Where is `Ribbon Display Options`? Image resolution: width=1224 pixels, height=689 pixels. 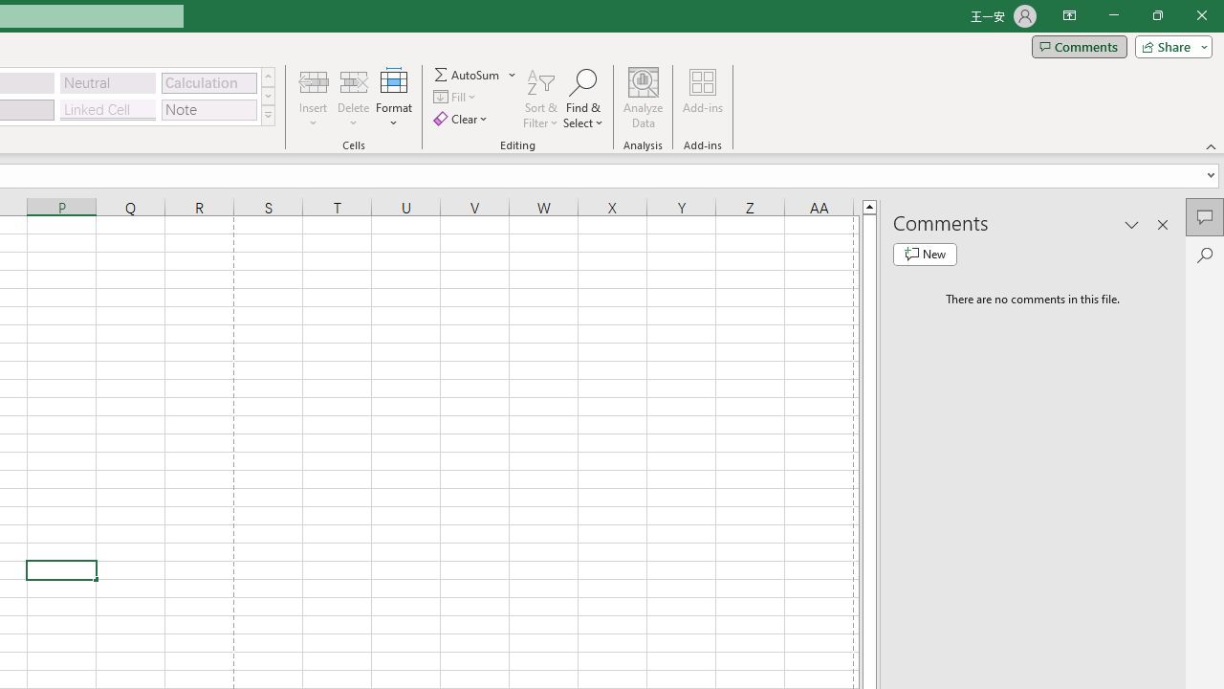
Ribbon Display Options is located at coordinates (1069, 15).